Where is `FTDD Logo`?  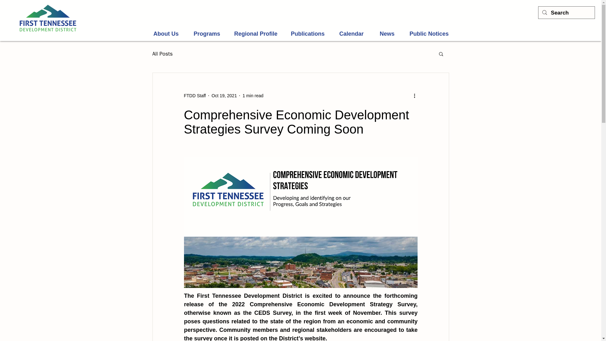
FTDD Logo is located at coordinates (48, 18).